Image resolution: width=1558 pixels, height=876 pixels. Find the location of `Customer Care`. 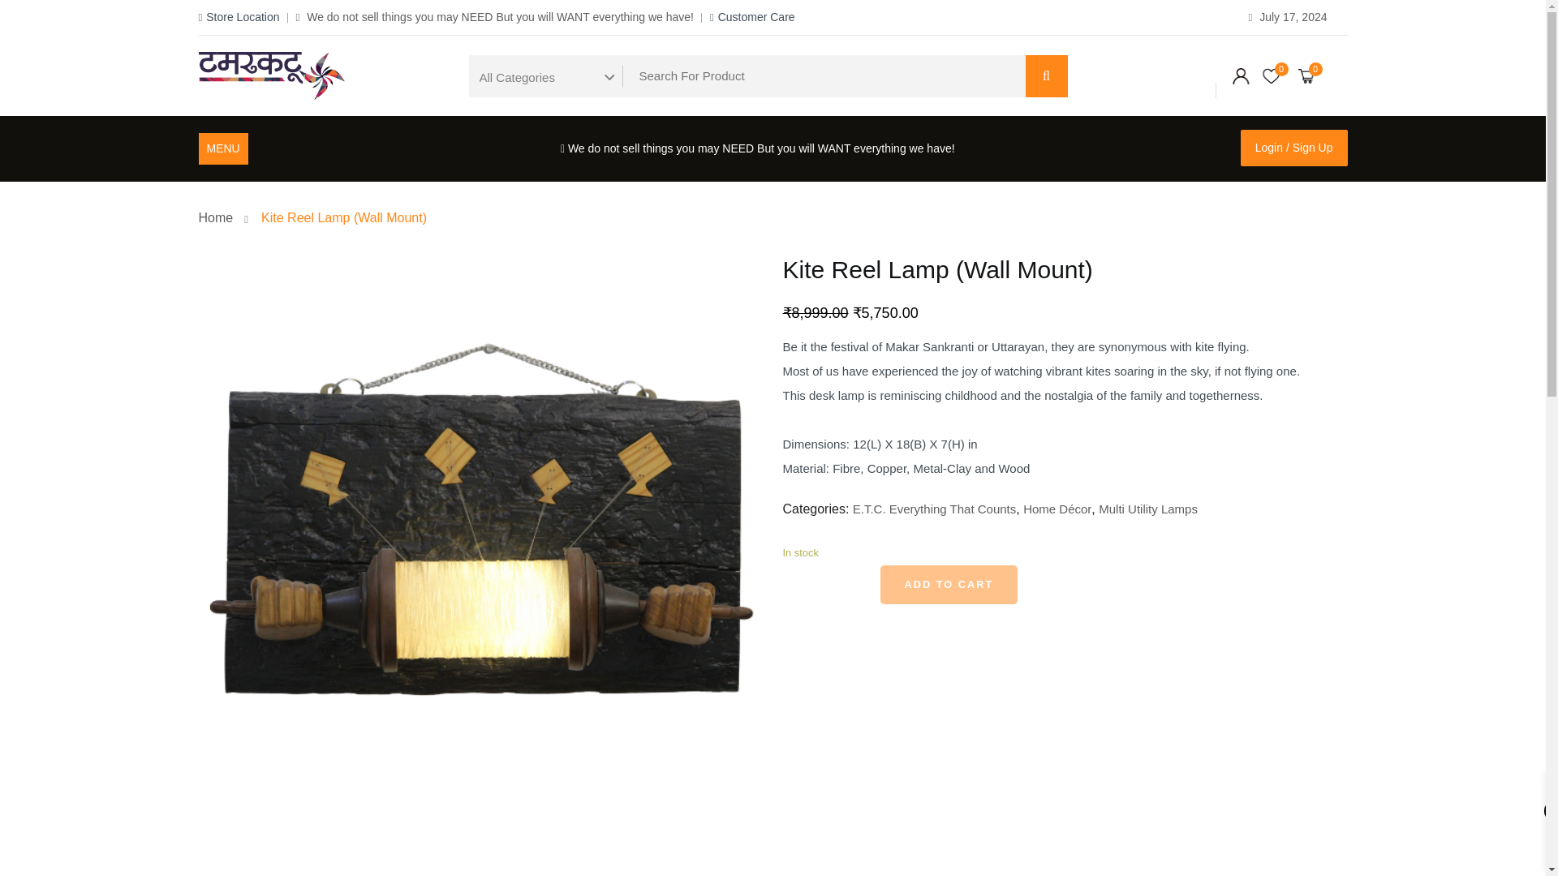

Customer Care is located at coordinates (752, 16).